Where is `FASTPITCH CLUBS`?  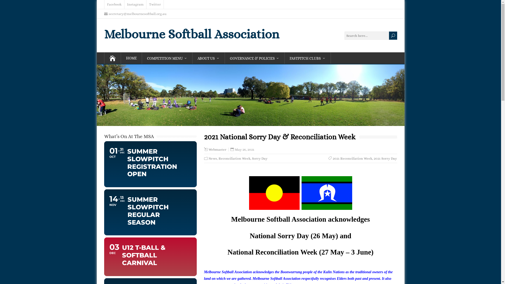 FASTPITCH CLUBS is located at coordinates (308, 58).